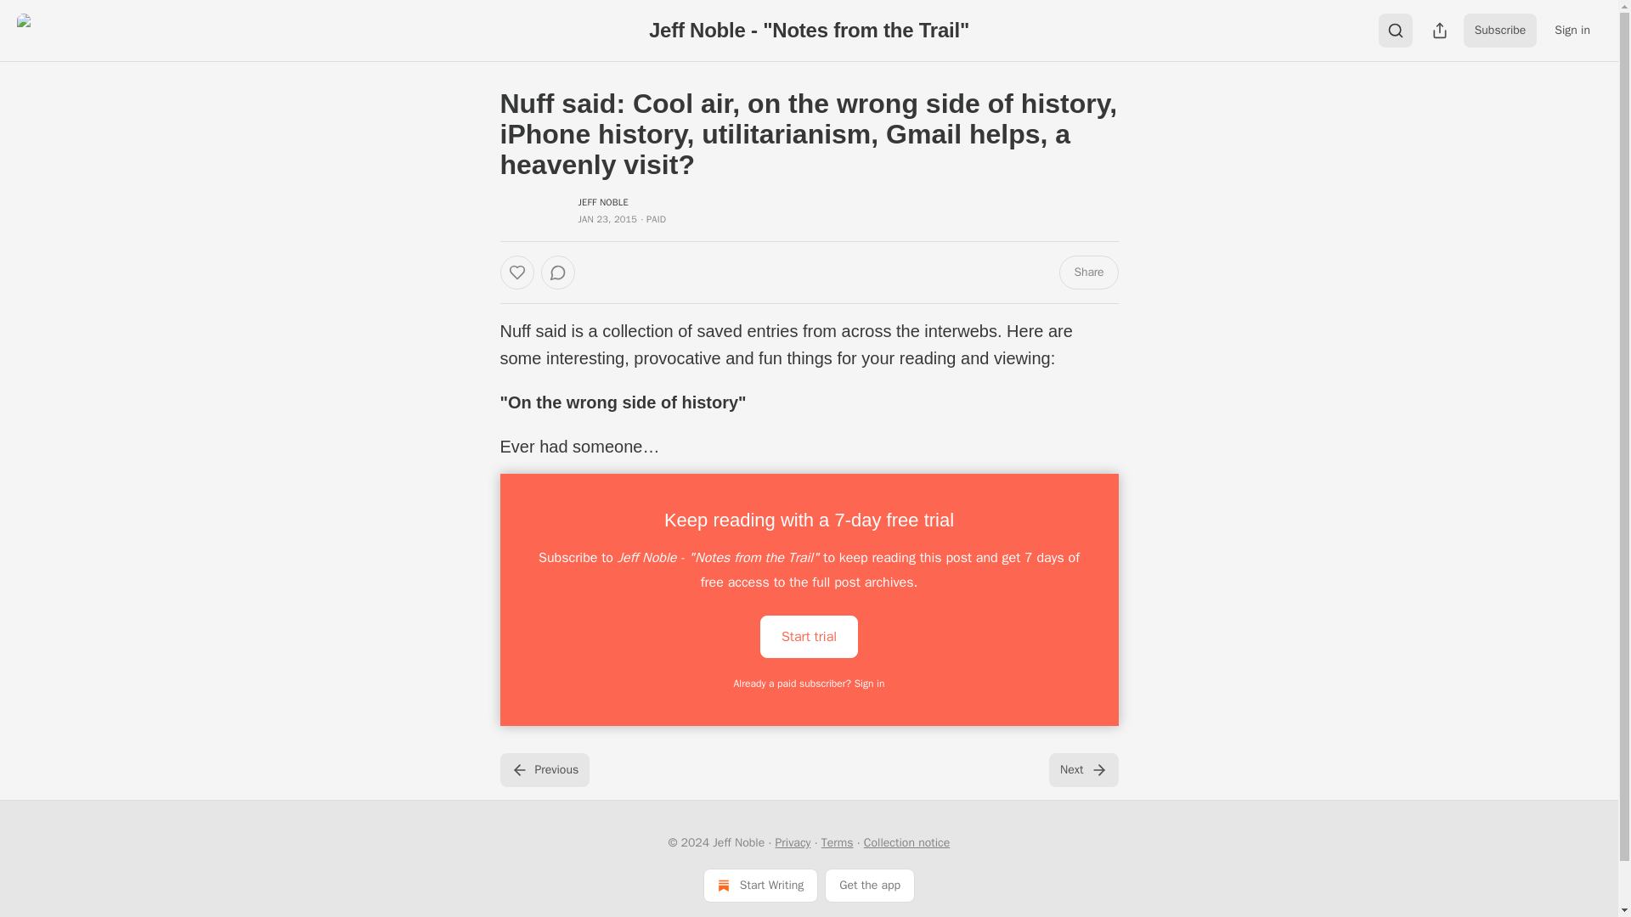  What do you see at coordinates (870, 885) in the screenshot?
I see `Get the app` at bounding box center [870, 885].